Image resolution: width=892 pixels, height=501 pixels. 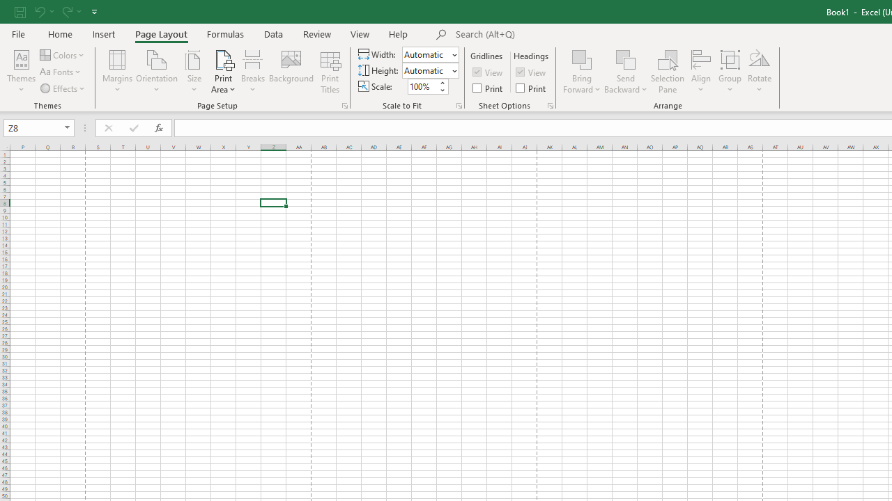 What do you see at coordinates (422, 86) in the screenshot?
I see `Scale` at bounding box center [422, 86].